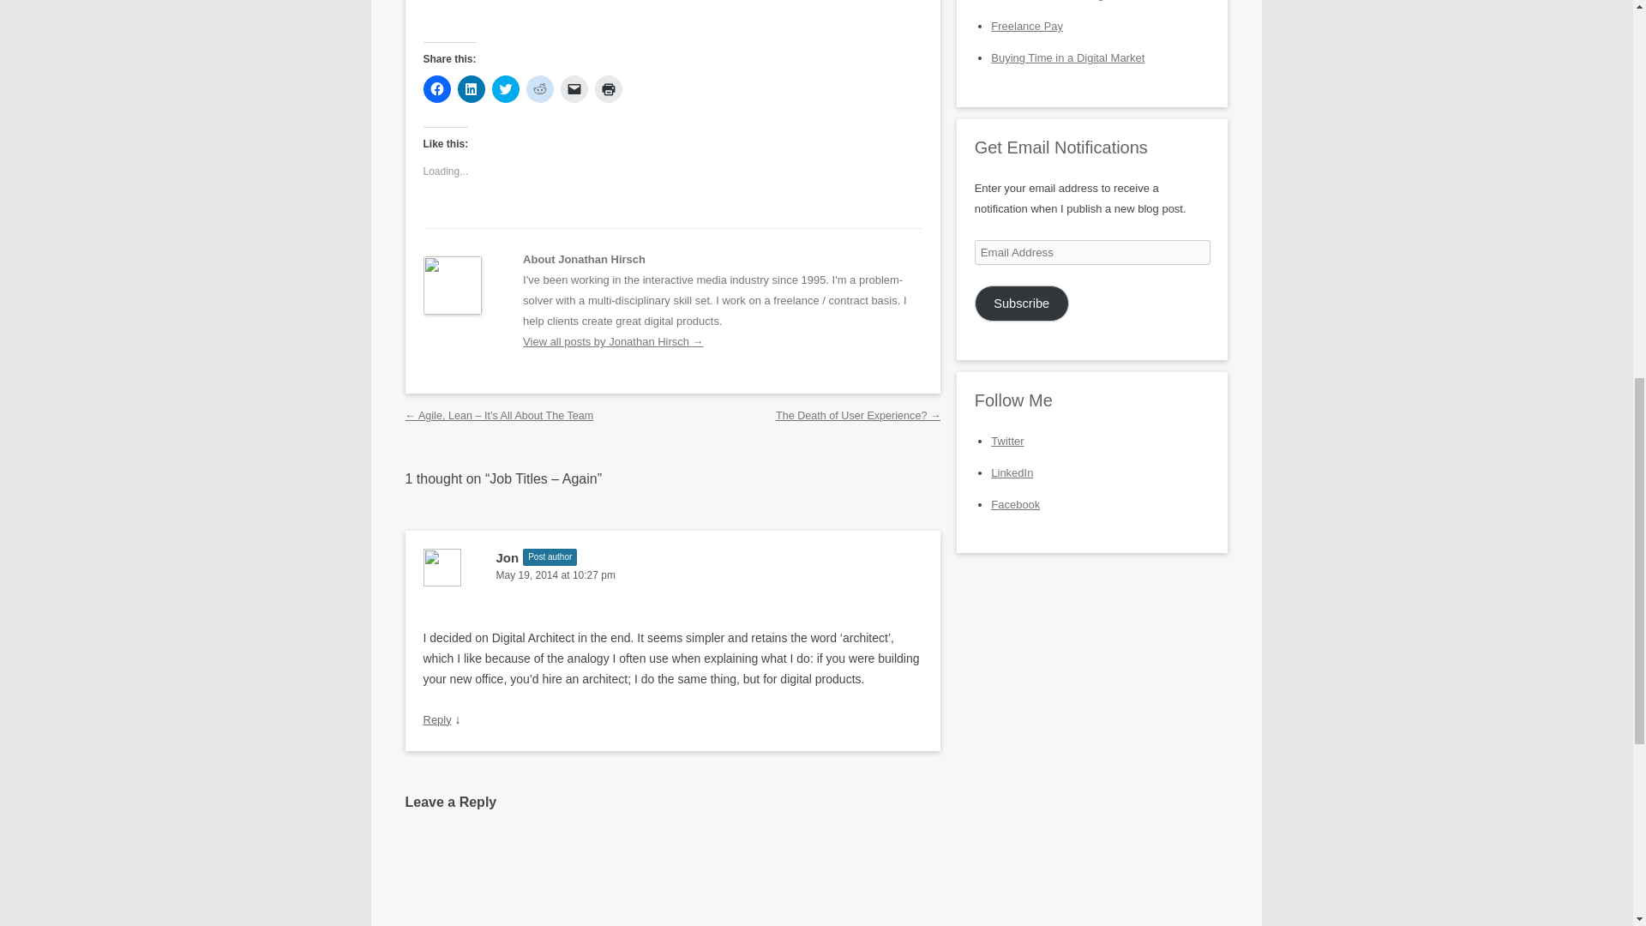  What do you see at coordinates (574, 88) in the screenshot?
I see `Click to email a link to a friend` at bounding box center [574, 88].